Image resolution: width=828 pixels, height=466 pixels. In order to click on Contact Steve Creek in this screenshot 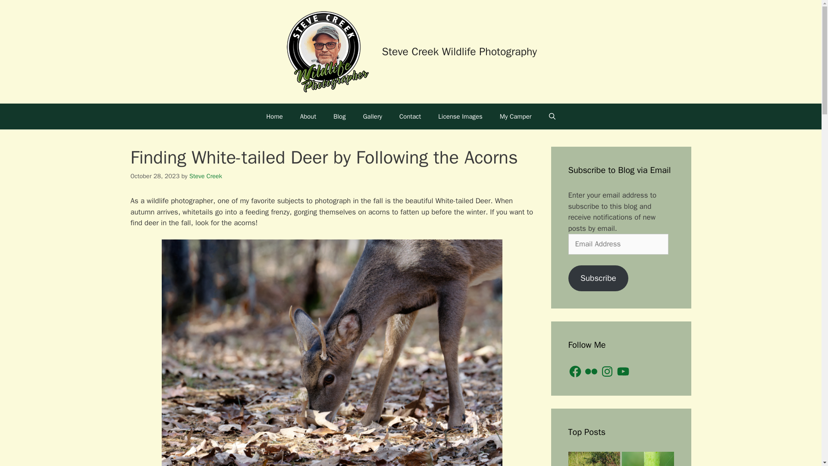, I will do `click(410, 116)`.